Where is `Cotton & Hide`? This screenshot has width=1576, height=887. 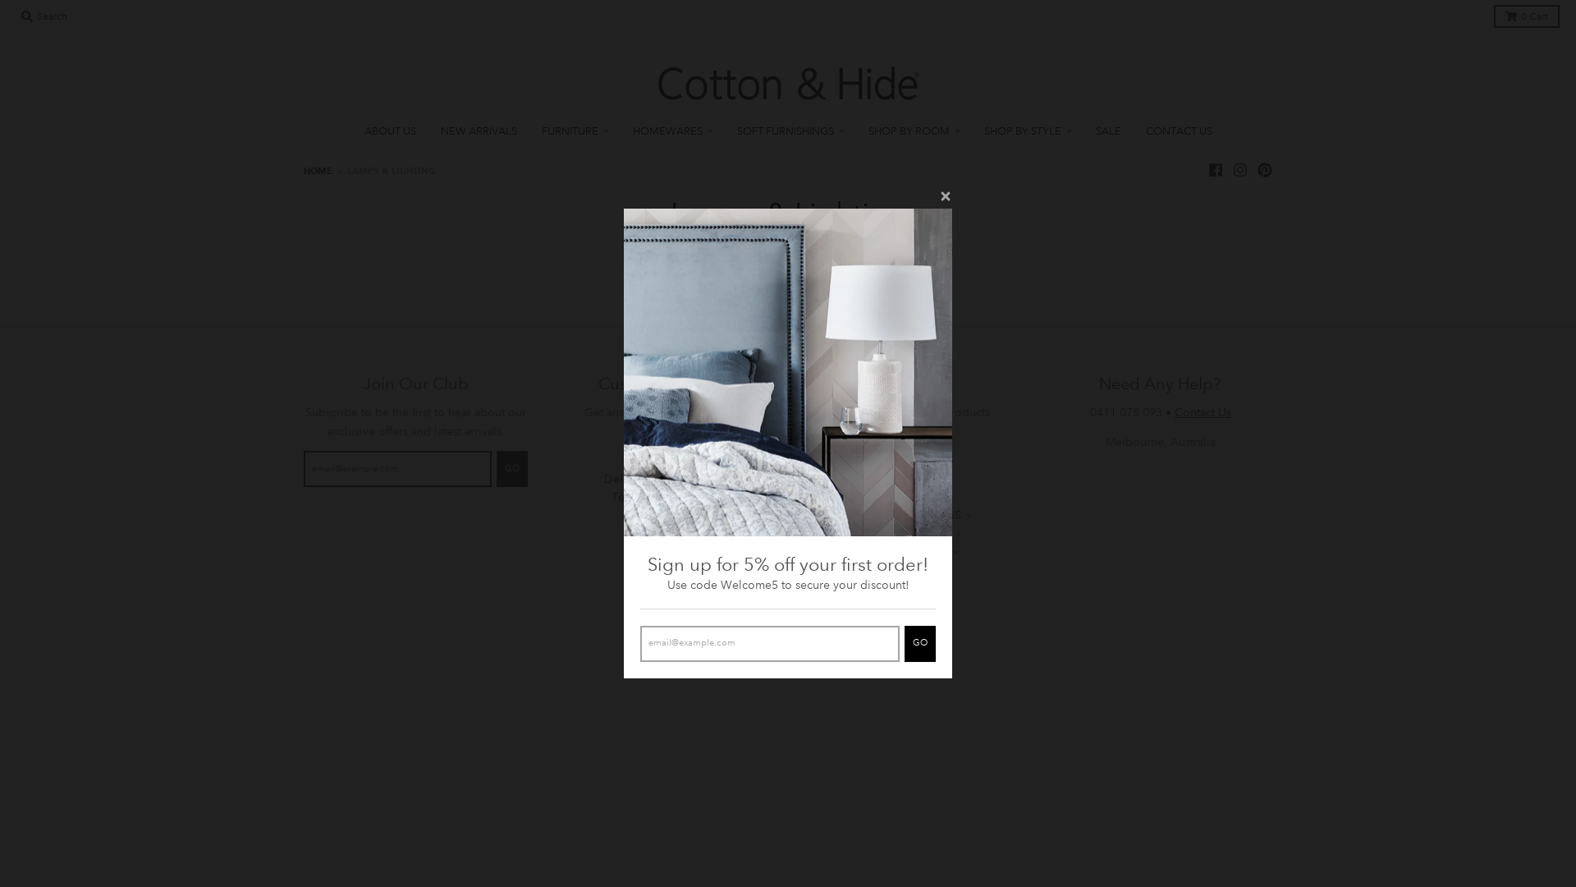 Cotton & Hide is located at coordinates (811, 618).